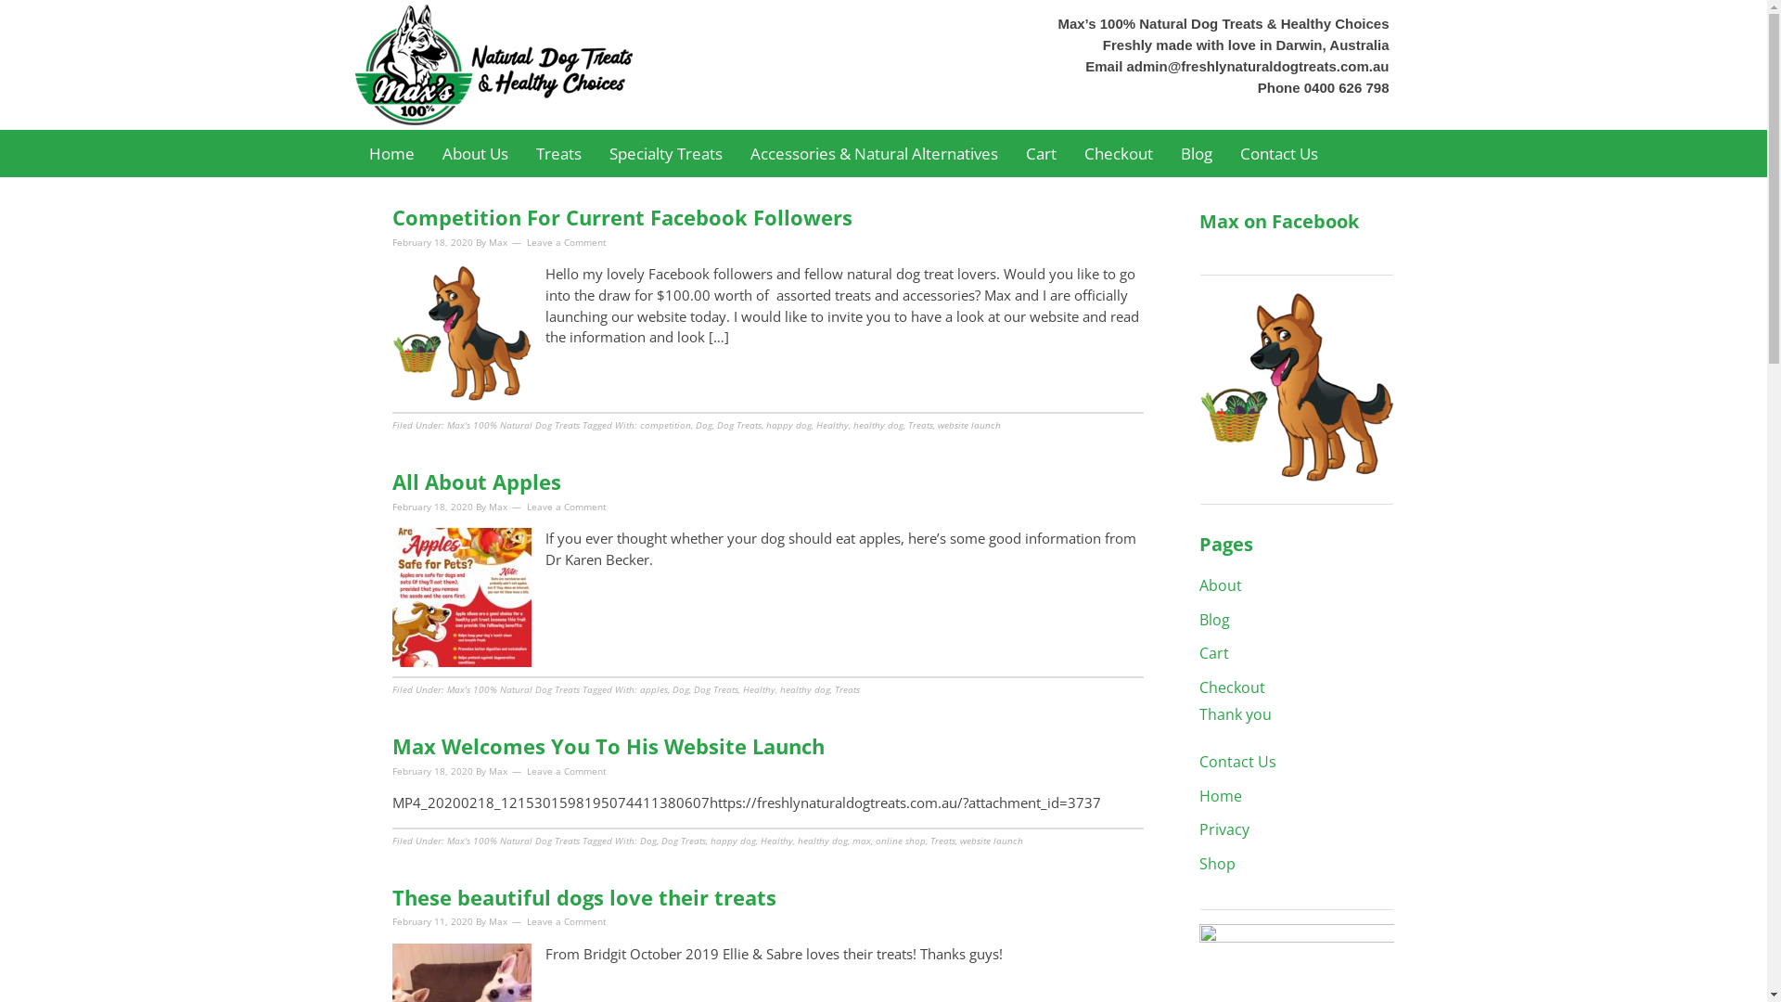  What do you see at coordinates (666, 425) in the screenshot?
I see `competition` at bounding box center [666, 425].